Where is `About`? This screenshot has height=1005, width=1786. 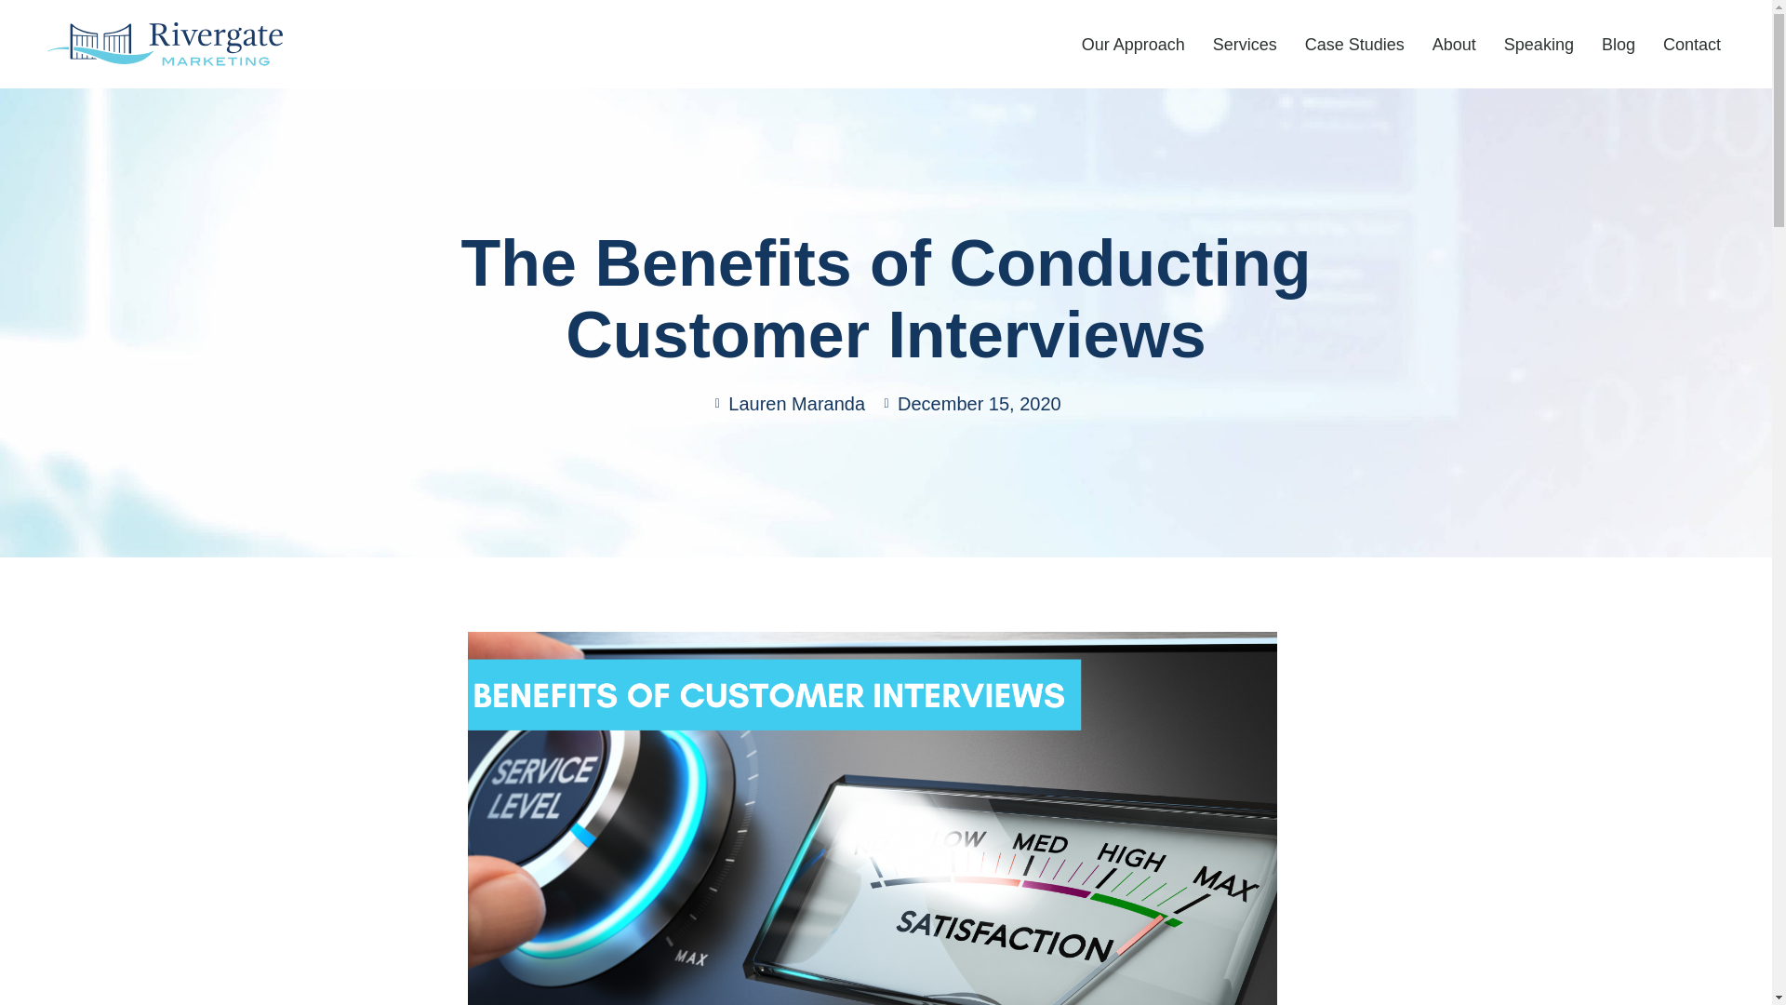 About is located at coordinates (1453, 45).